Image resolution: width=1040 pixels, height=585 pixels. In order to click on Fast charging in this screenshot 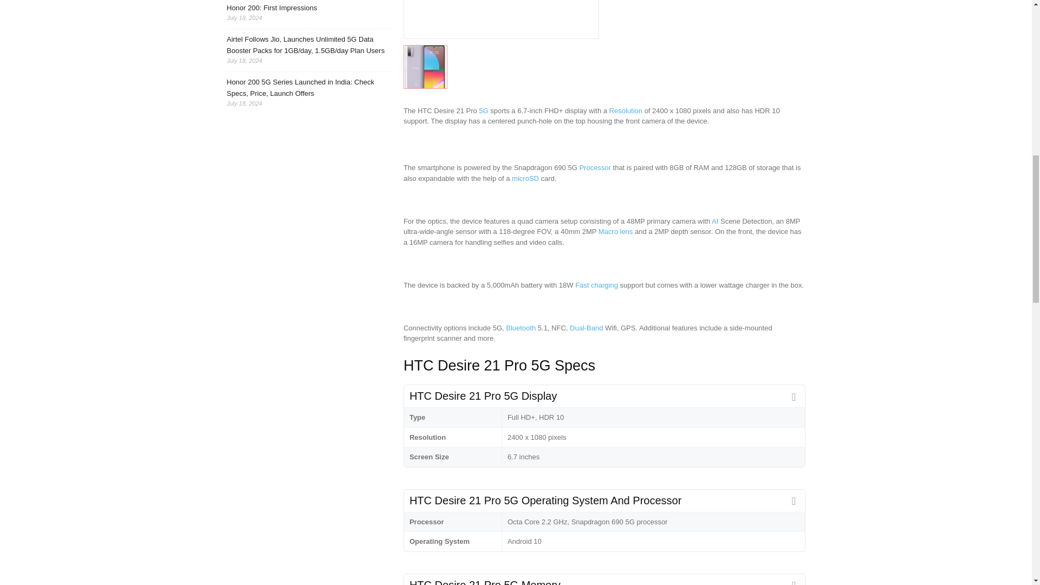, I will do `click(596, 285)`.